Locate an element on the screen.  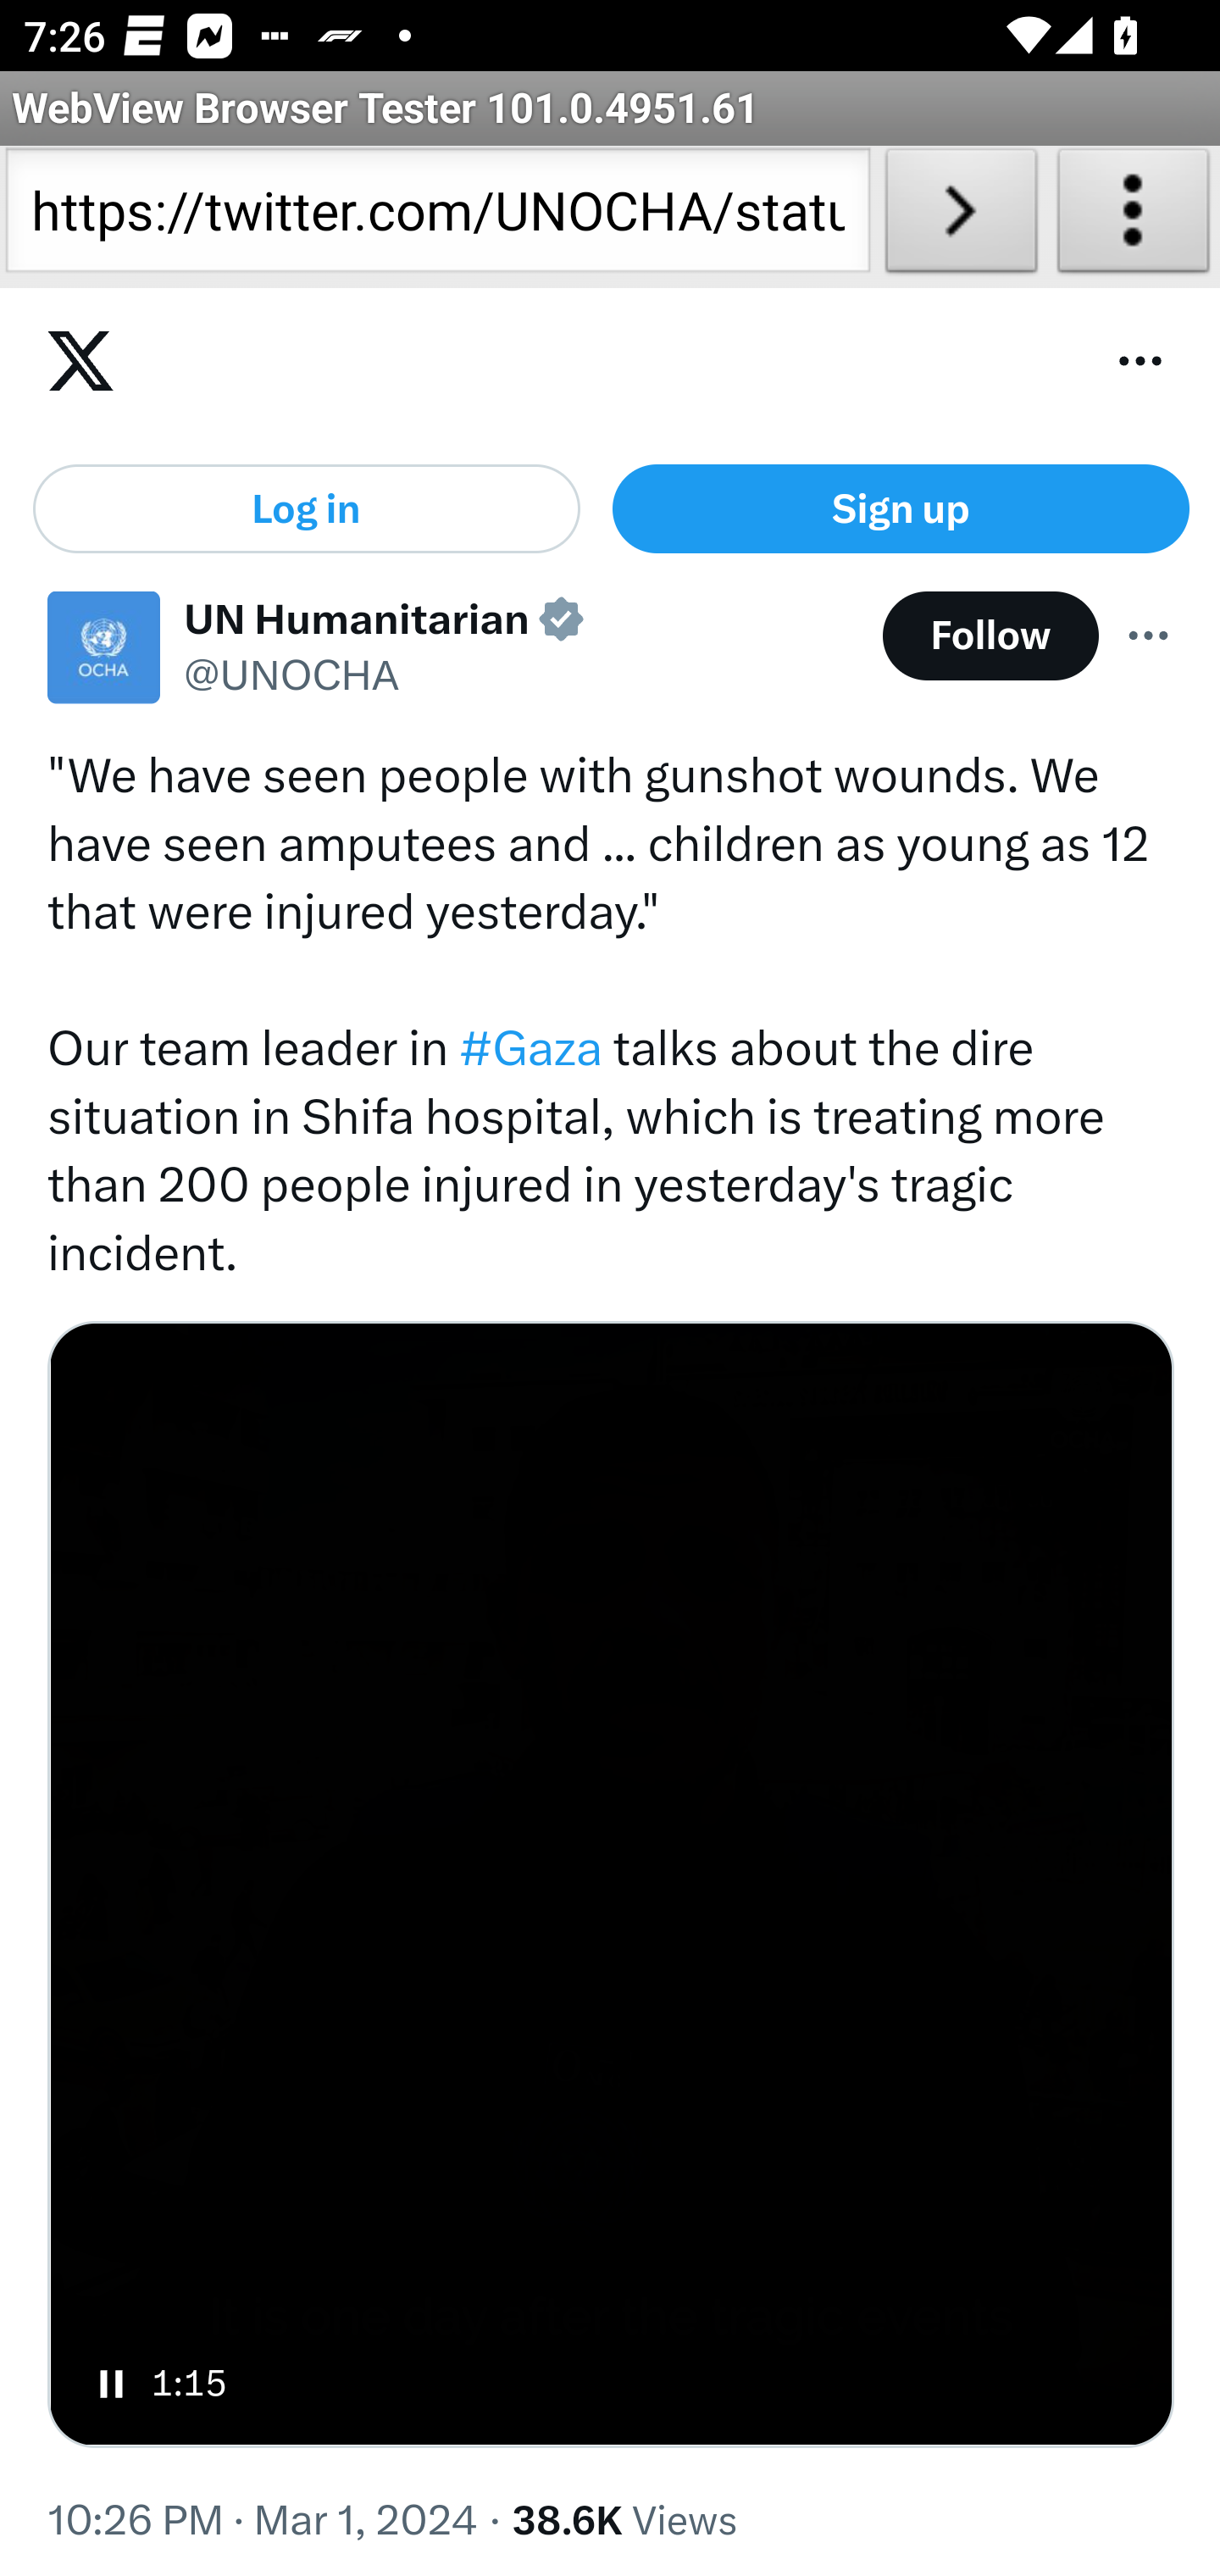
#Gaza is located at coordinates (530, 1051).